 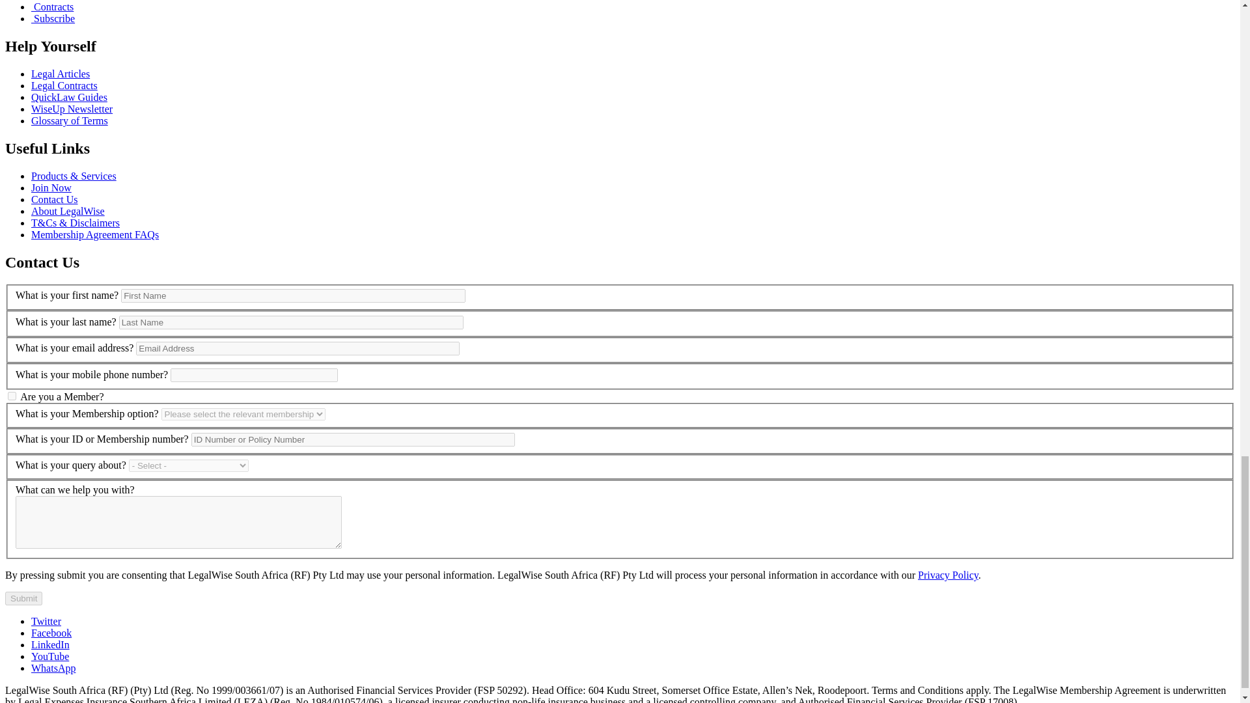 What do you see at coordinates (64, 86) in the screenshot?
I see `Download free legal agreements.` at bounding box center [64, 86].